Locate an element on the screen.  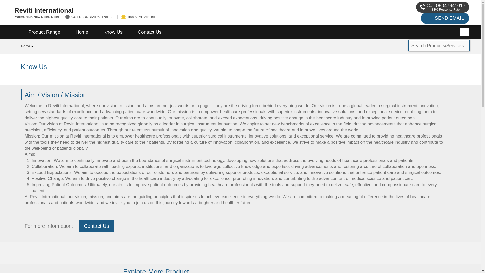
Product Range is located at coordinates (44, 32).